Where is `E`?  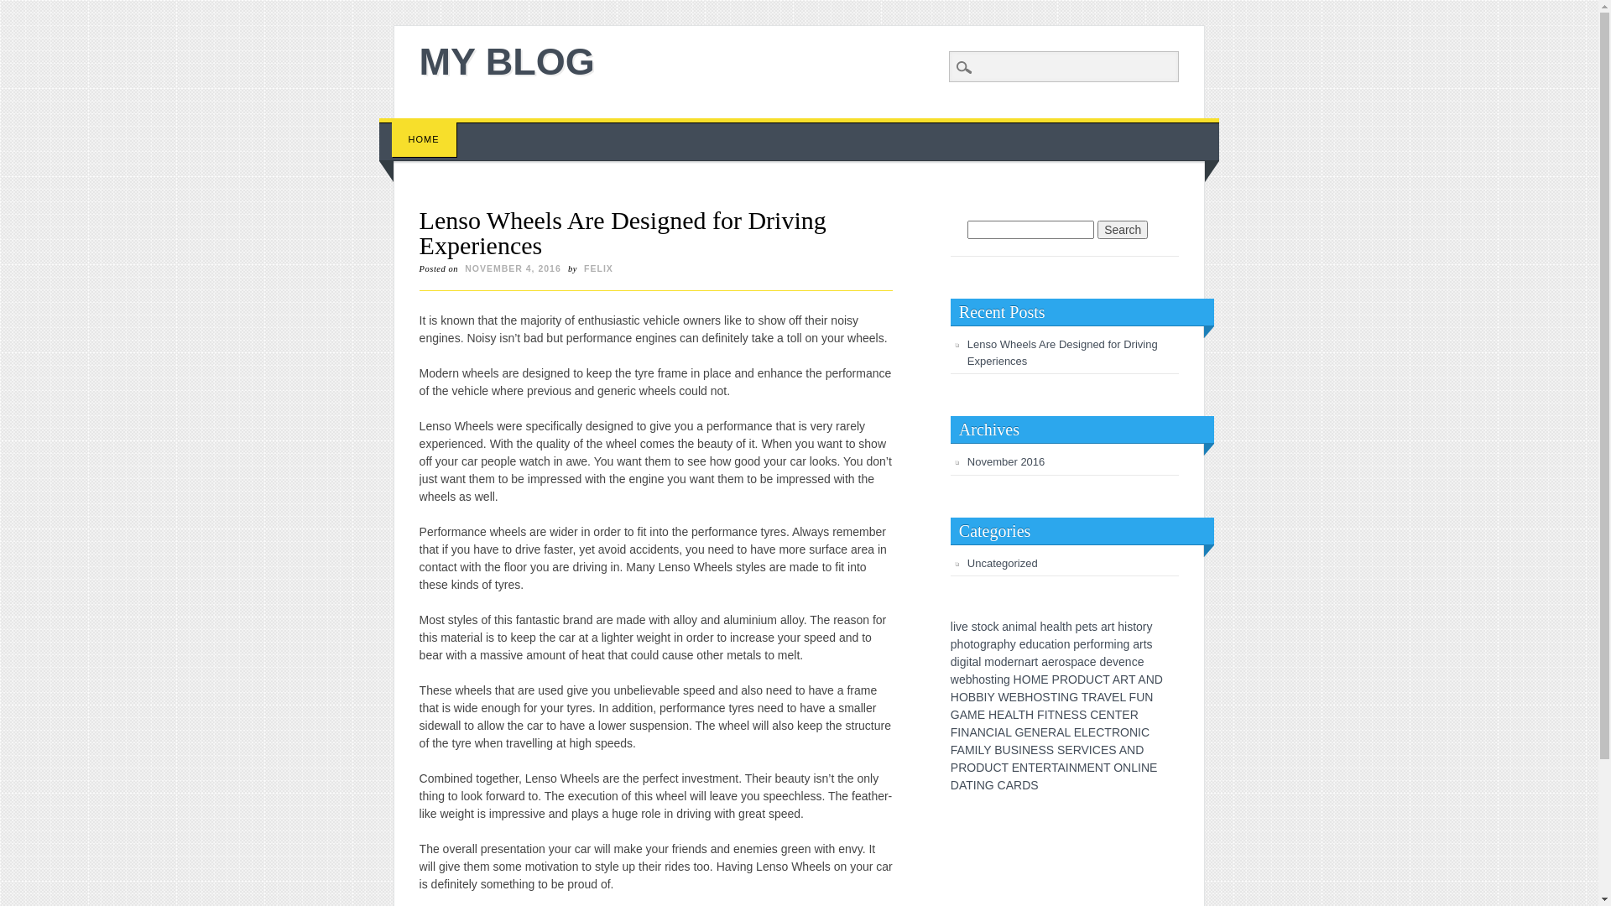 E is located at coordinates (1015, 768).